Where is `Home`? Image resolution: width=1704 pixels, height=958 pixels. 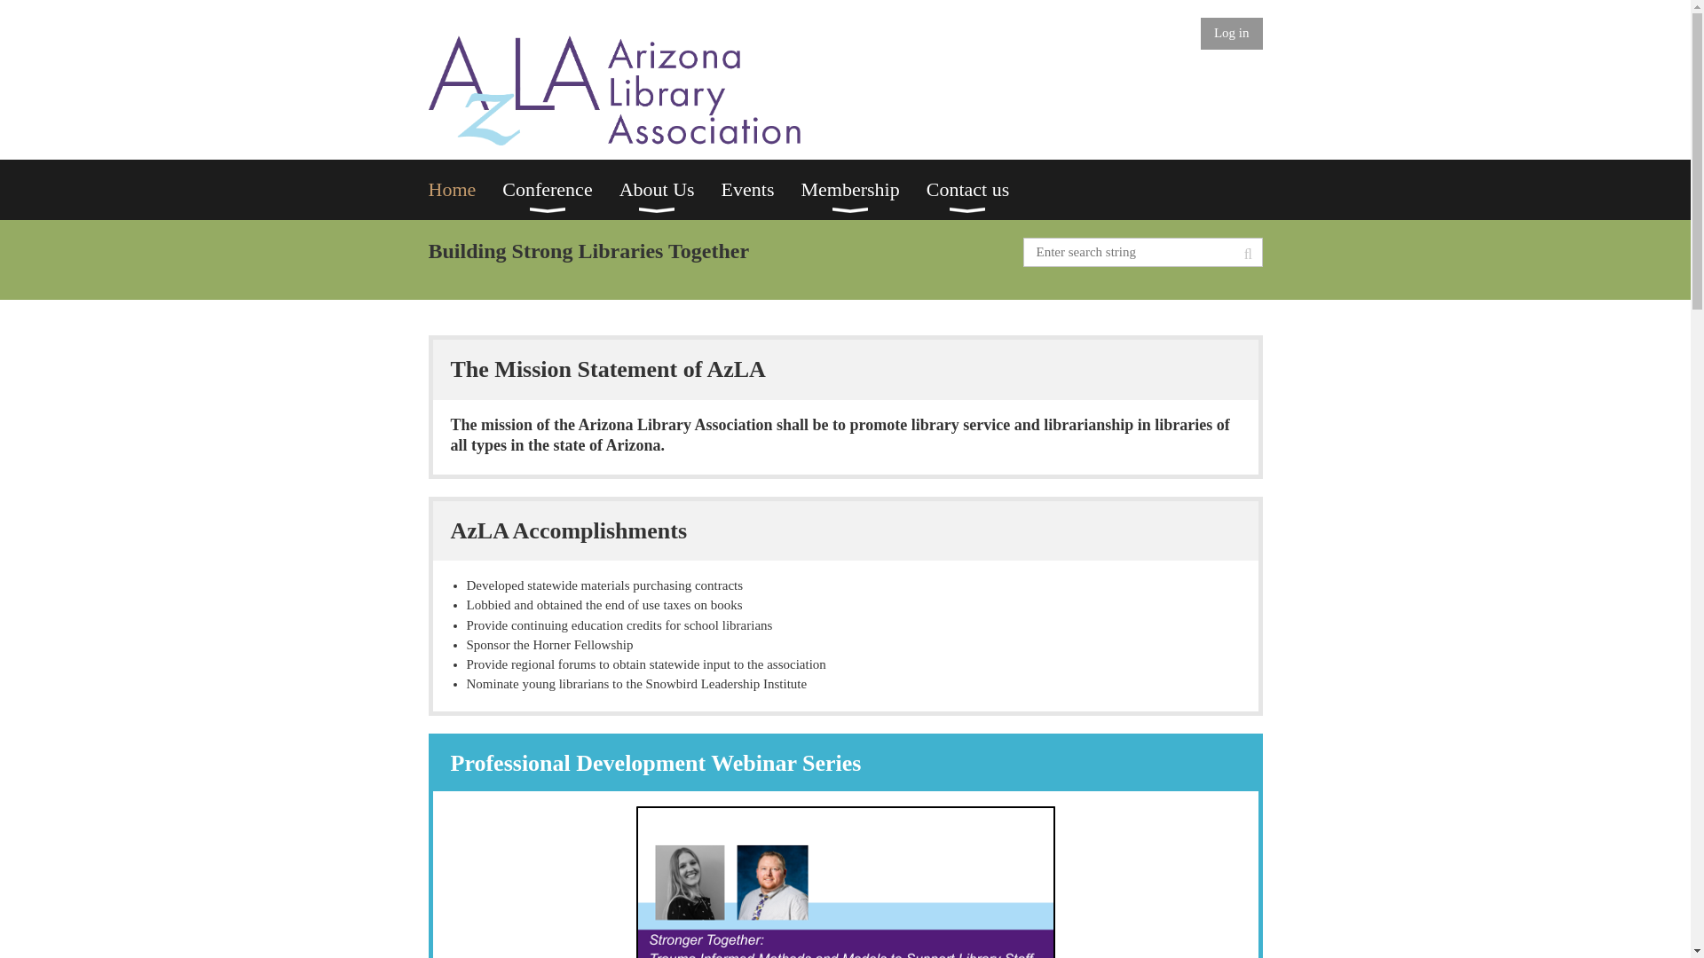
Home is located at coordinates (465, 190).